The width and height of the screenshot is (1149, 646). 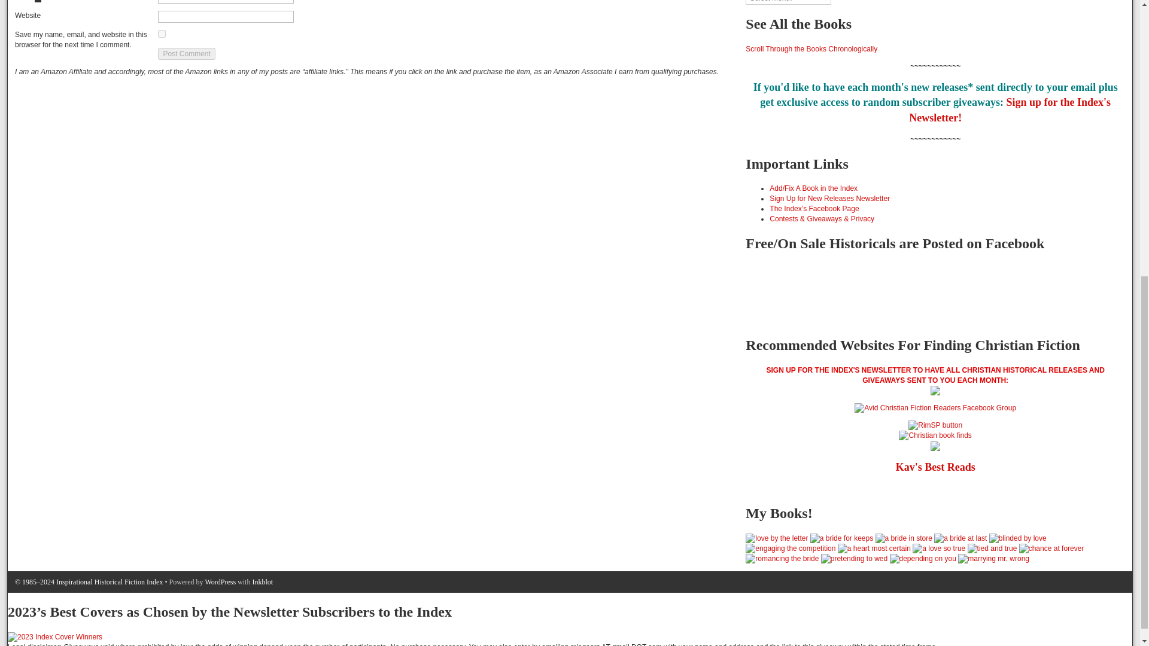 I want to click on Reading Is My SuperPower, so click(x=935, y=425).